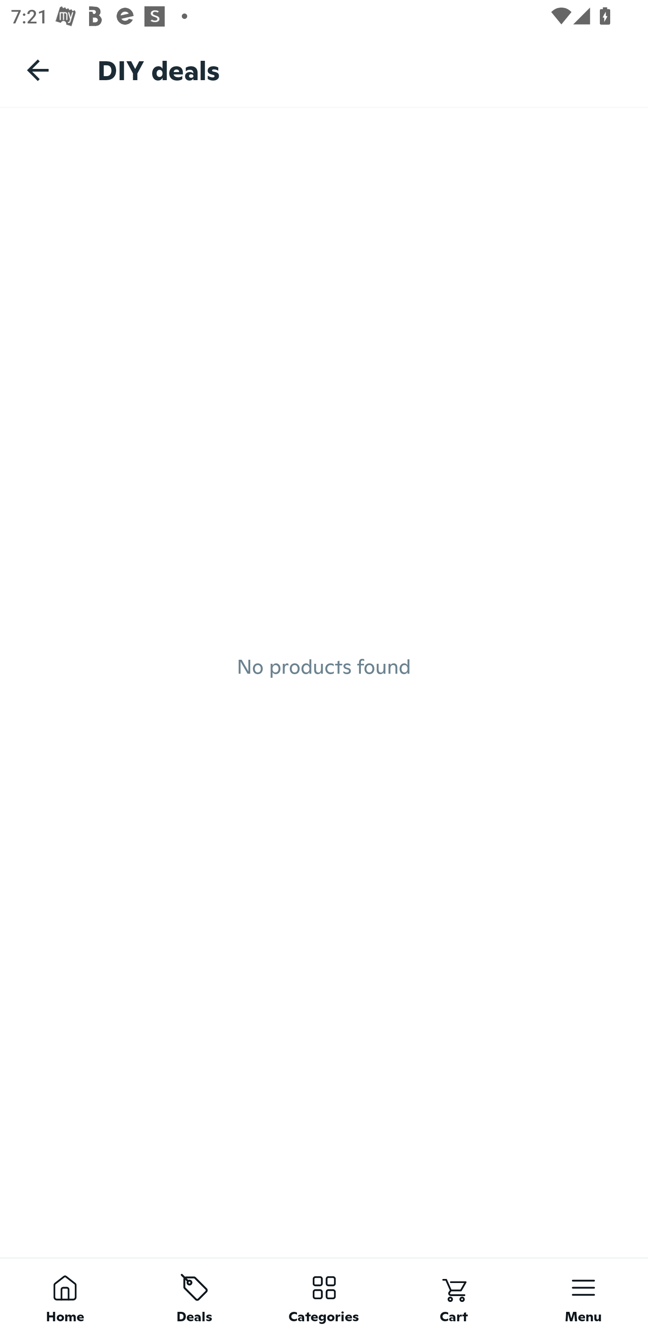 This screenshot has width=648, height=1333. I want to click on Navigate up, so click(38, 70).